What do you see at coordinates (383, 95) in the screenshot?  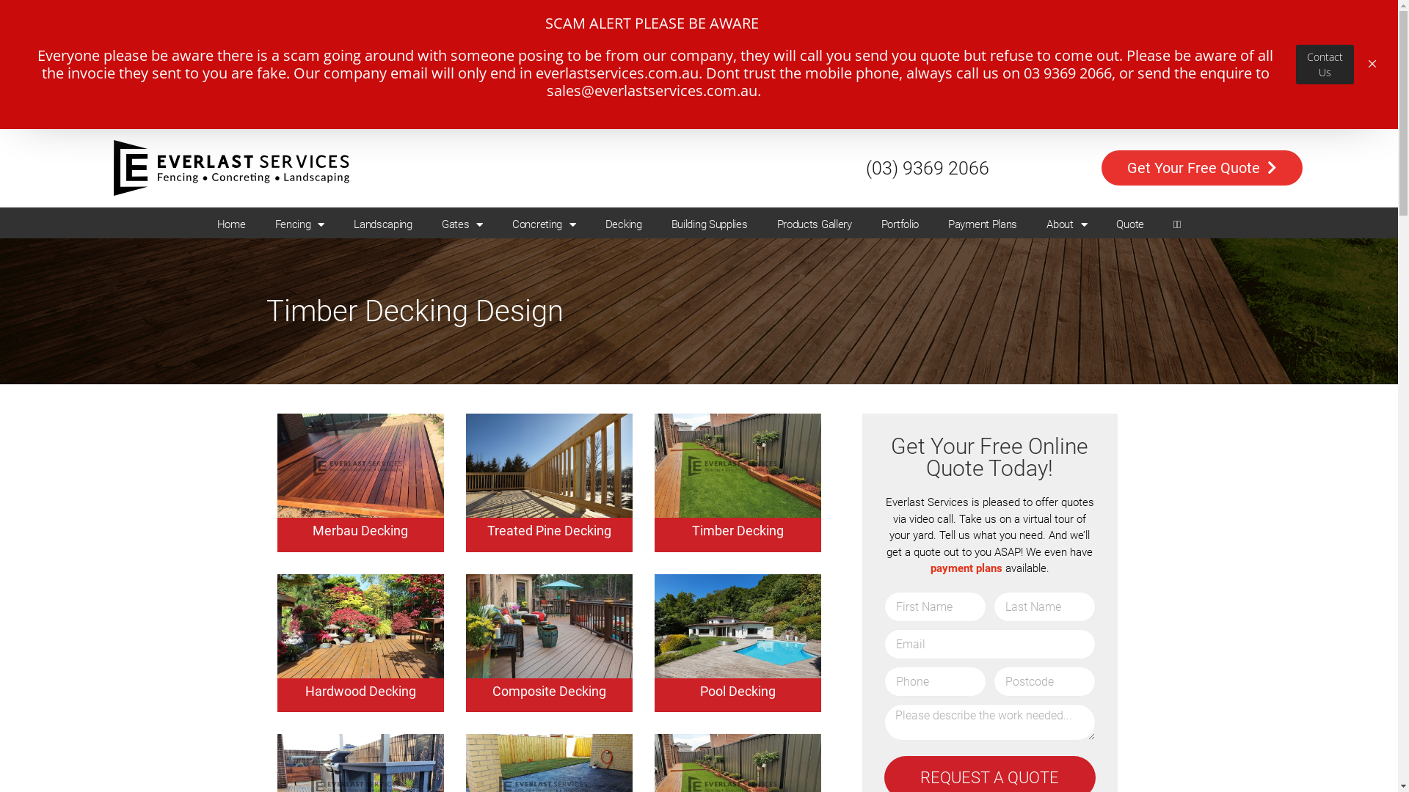 I see `Landscaping` at bounding box center [383, 95].